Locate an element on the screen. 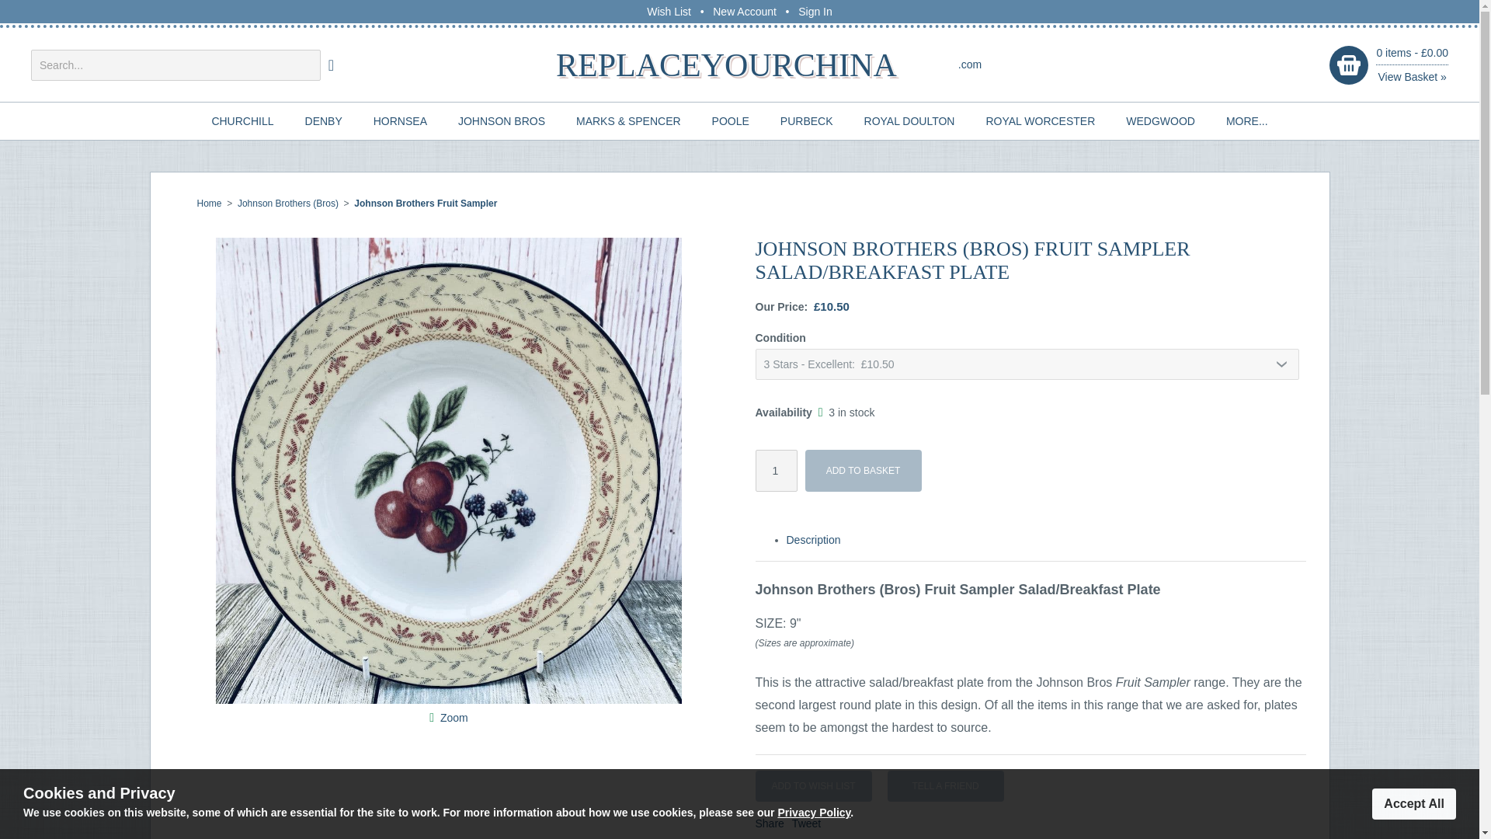 The width and height of the screenshot is (1491, 839). Zoom is located at coordinates (454, 718).